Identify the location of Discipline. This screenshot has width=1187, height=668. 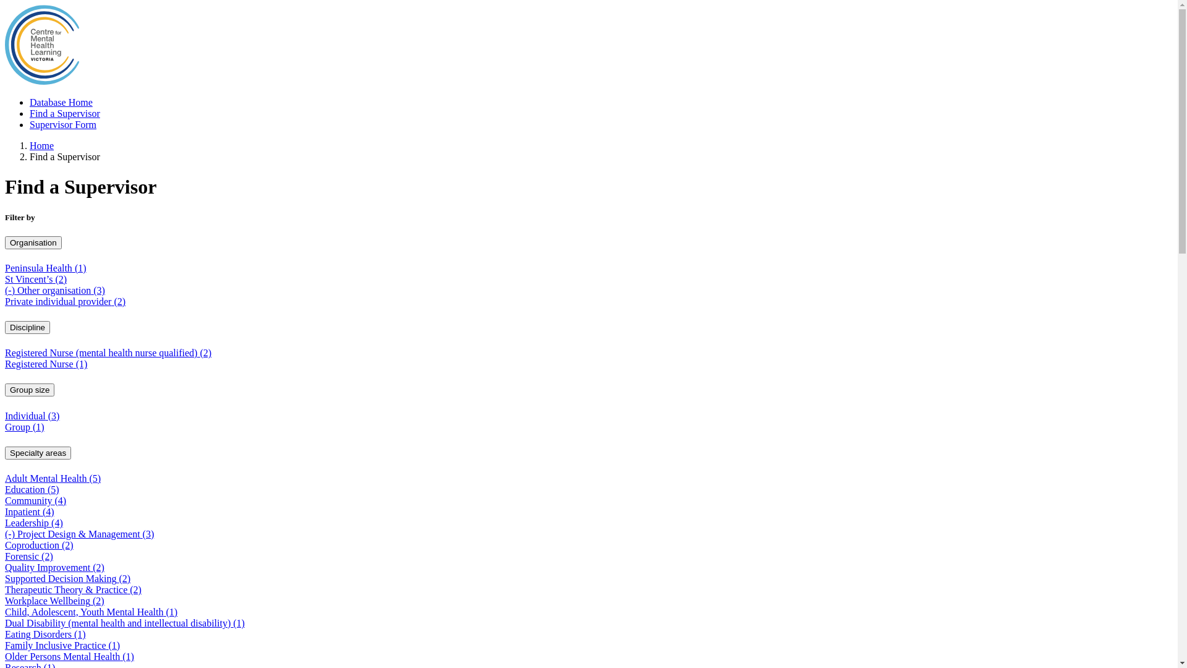
(27, 328).